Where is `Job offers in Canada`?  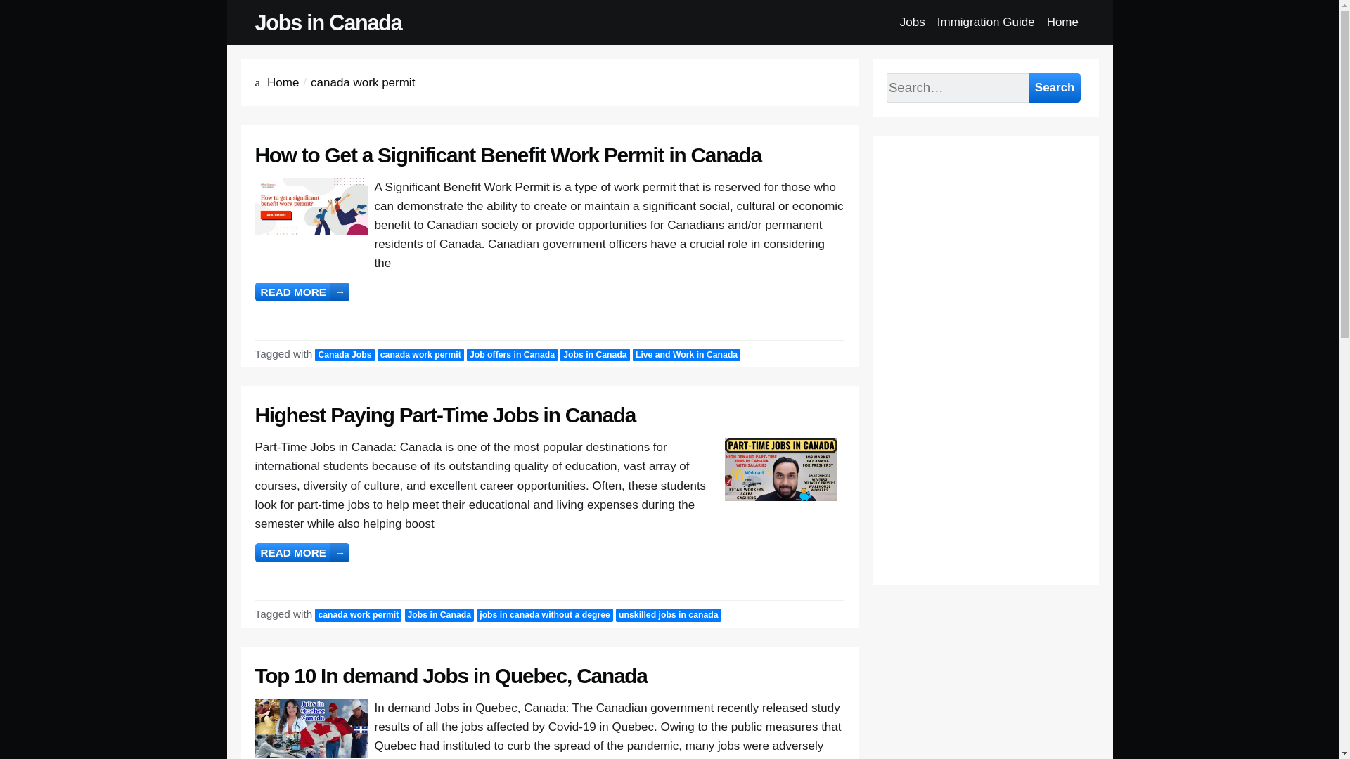
Job offers in Canada is located at coordinates (512, 355).